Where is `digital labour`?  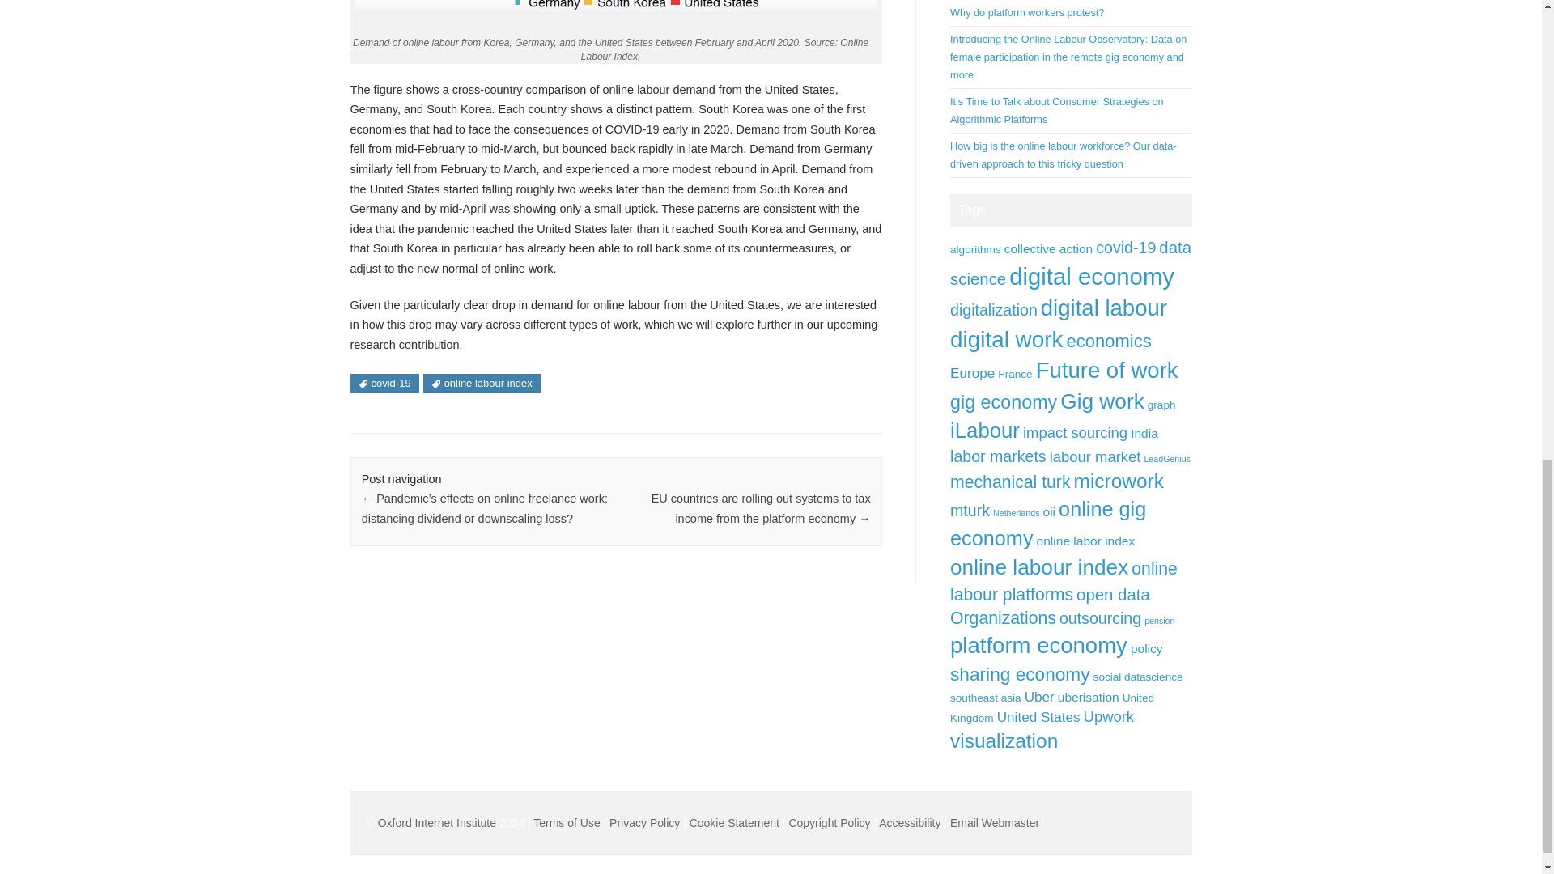
digital labour is located at coordinates (1104, 308).